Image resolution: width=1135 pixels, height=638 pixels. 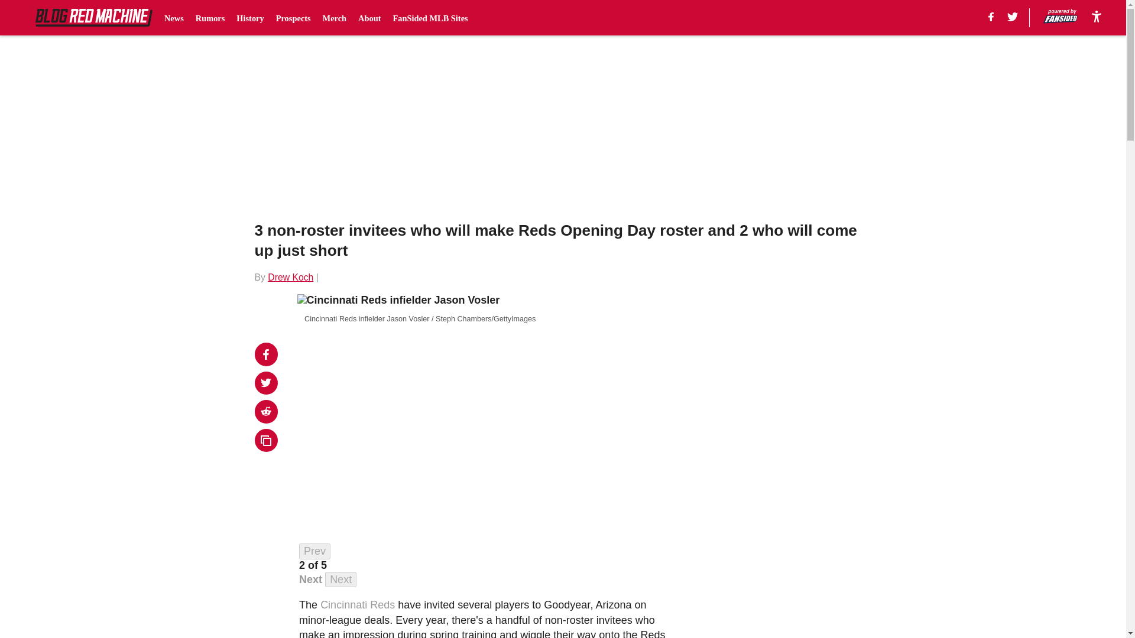 What do you see at coordinates (357, 605) in the screenshot?
I see `Cincinnati Reds` at bounding box center [357, 605].